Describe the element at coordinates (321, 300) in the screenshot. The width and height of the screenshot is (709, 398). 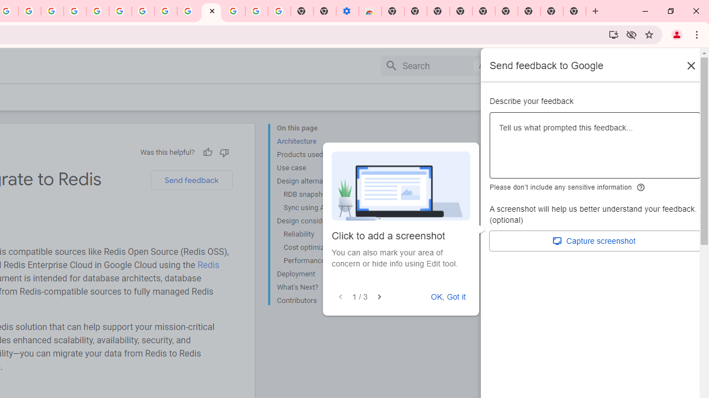
I see `Contributors` at that location.